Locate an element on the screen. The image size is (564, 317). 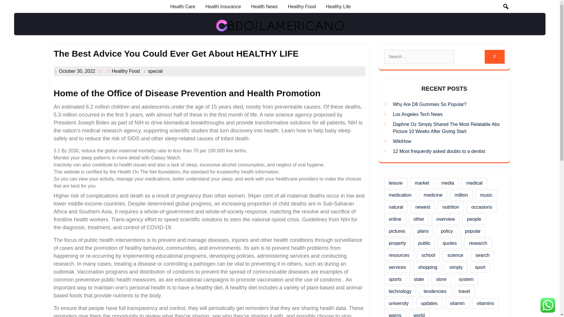
newest is located at coordinates (422, 207).